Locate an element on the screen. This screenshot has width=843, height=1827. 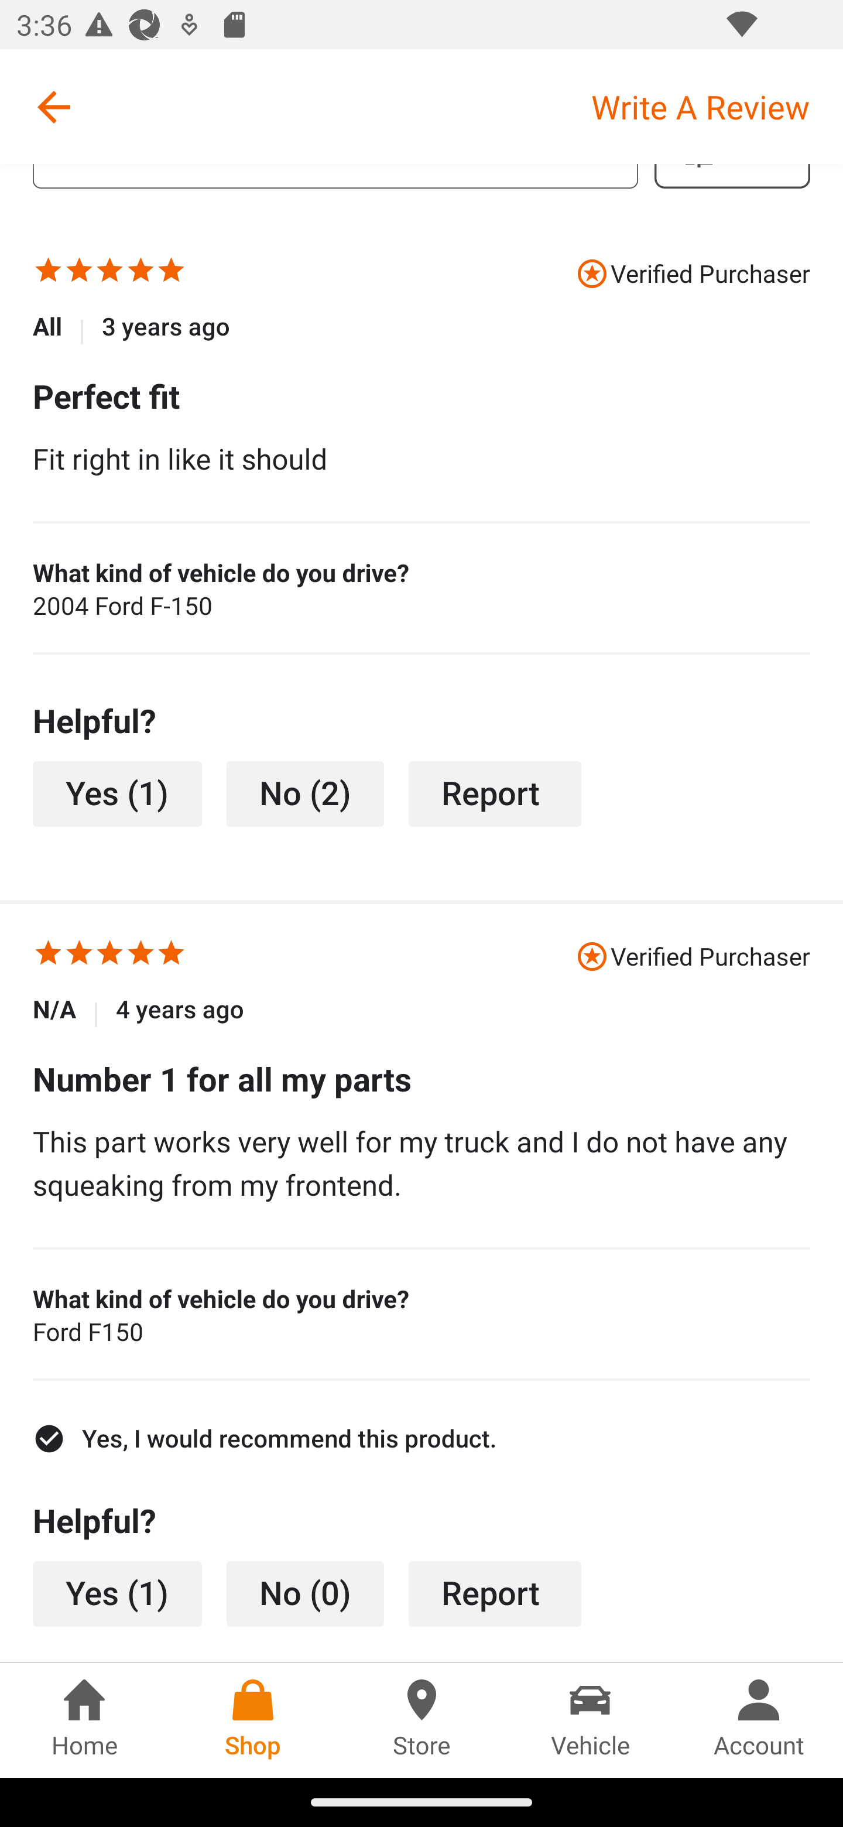
Go back is located at coordinates (53, 107).